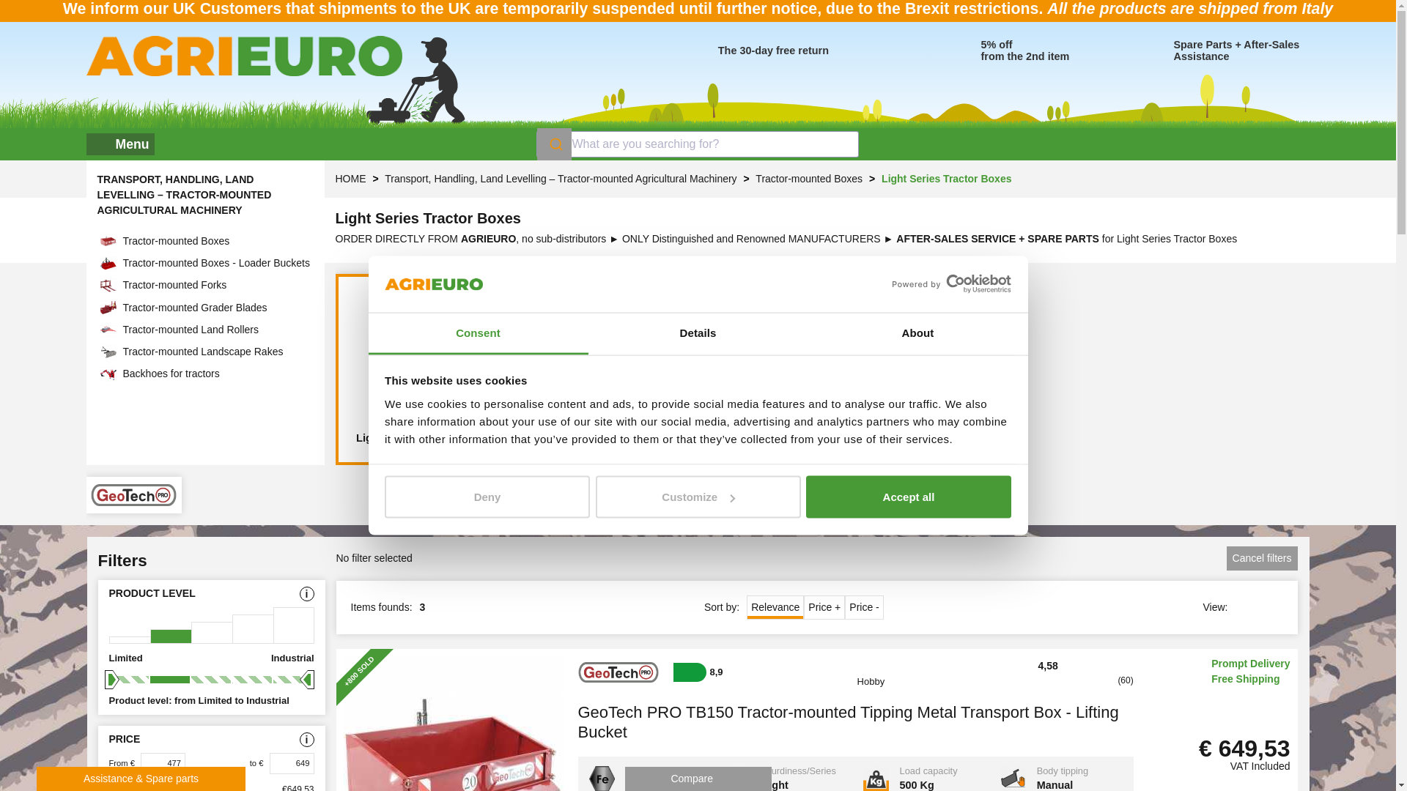 Image resolution: width=1407 pixels, height=791 pixels. What do you see at coordinates (292, 763) in the screenshot?
I see `649` at bounding box center [292, 763].